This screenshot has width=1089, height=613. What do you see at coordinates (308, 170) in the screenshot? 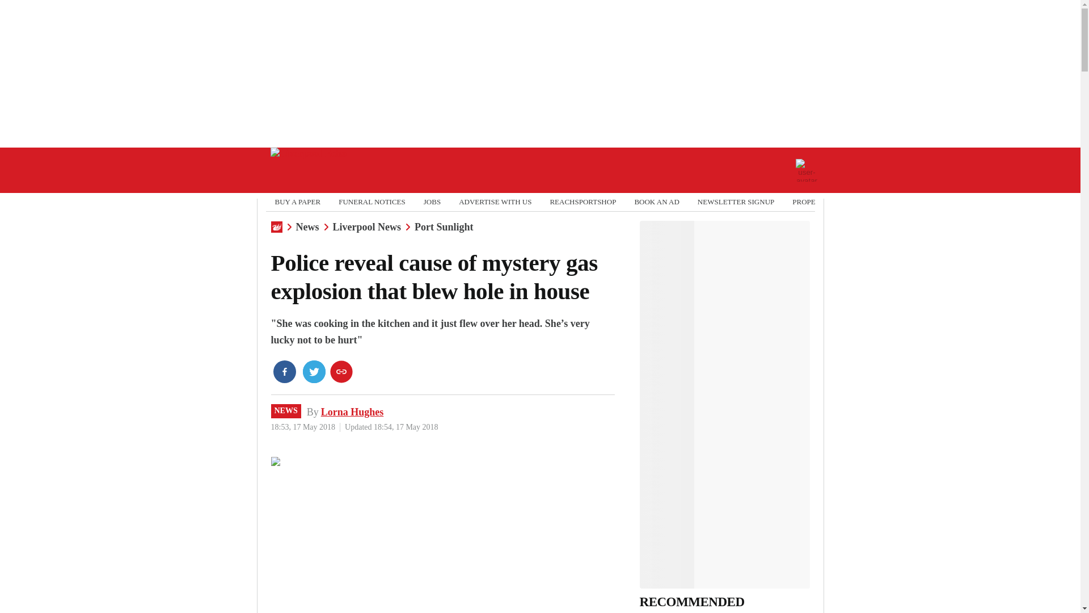
I see `Go to the Liverpool Echo homepage` at bounding box center [308, 170].